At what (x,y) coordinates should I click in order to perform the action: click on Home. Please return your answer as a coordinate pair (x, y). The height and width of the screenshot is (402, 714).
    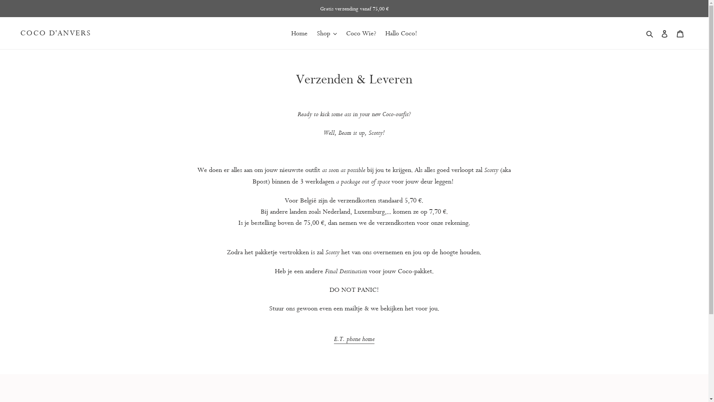
    Looking at the image, I should click on (299, 33).